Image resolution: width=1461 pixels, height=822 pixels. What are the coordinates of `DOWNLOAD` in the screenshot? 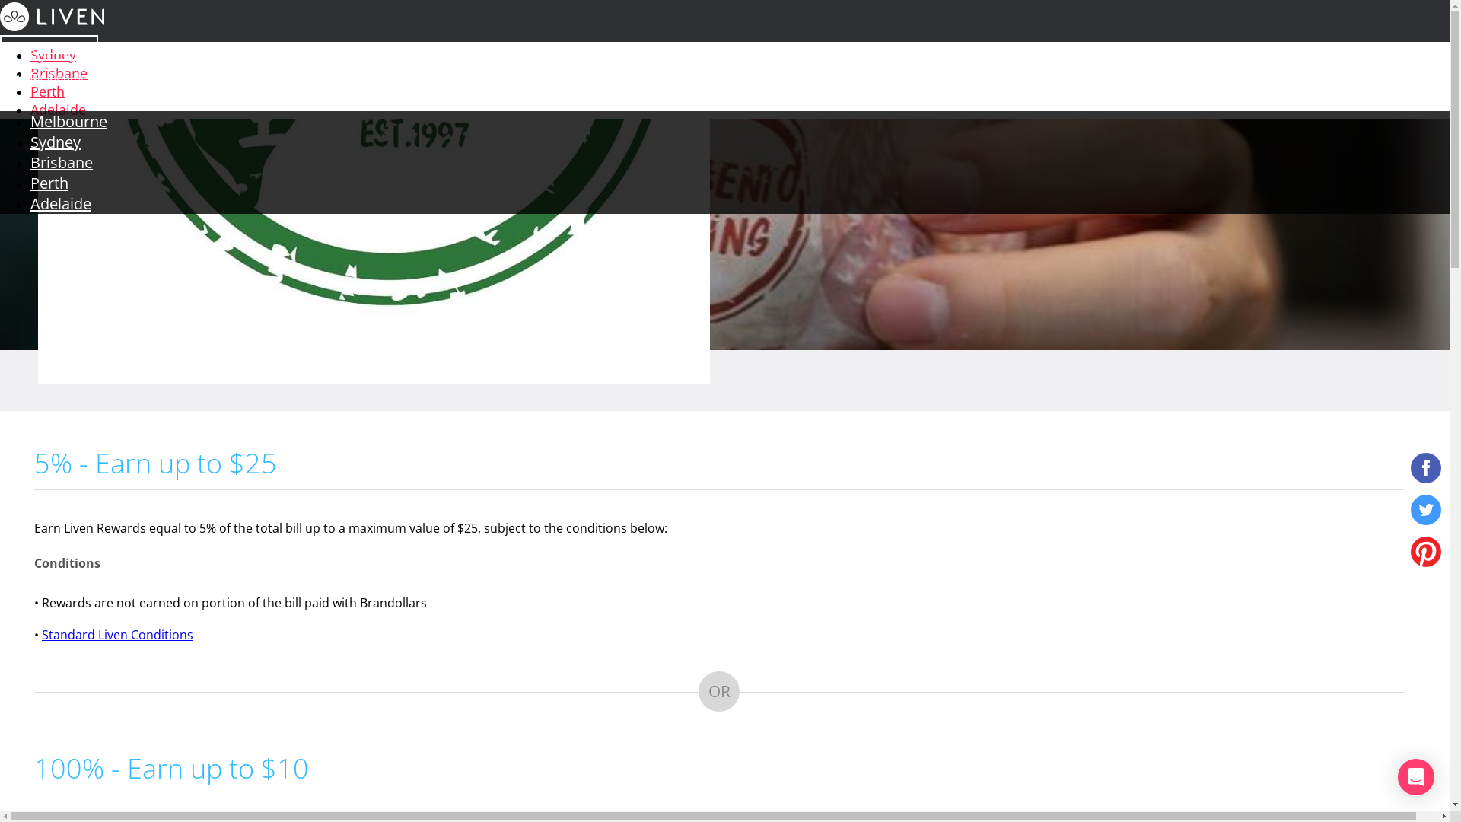 It's located at (49, 48).